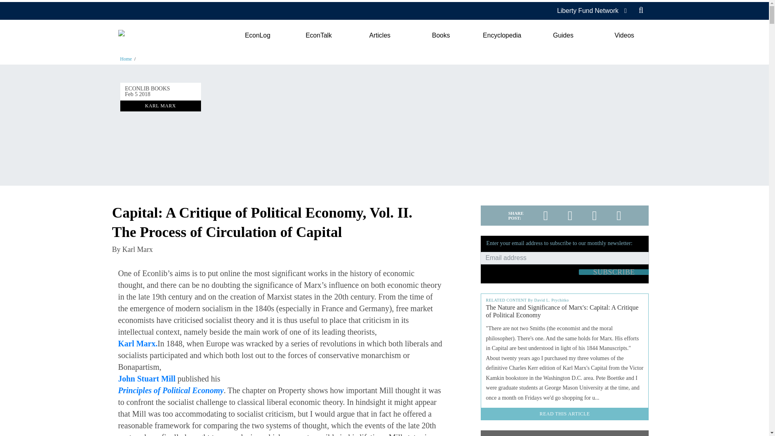 The image size is (775, 436). What do you see at coordinates (441, 36) in the screenshot?
I see `Books` at bounding box center [441, 36].